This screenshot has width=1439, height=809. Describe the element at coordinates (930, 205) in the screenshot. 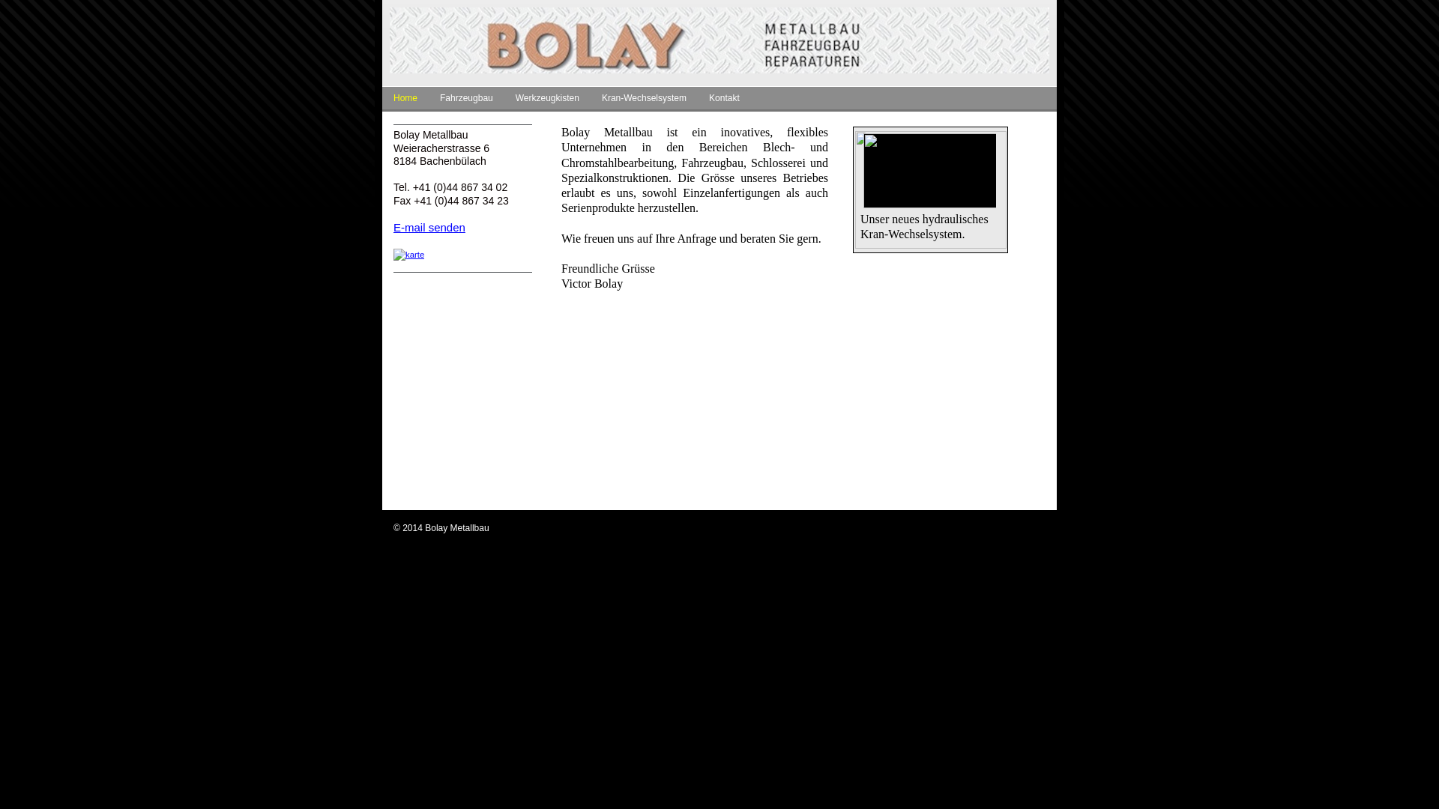

I see `Kran Wechselsystem` at that location.